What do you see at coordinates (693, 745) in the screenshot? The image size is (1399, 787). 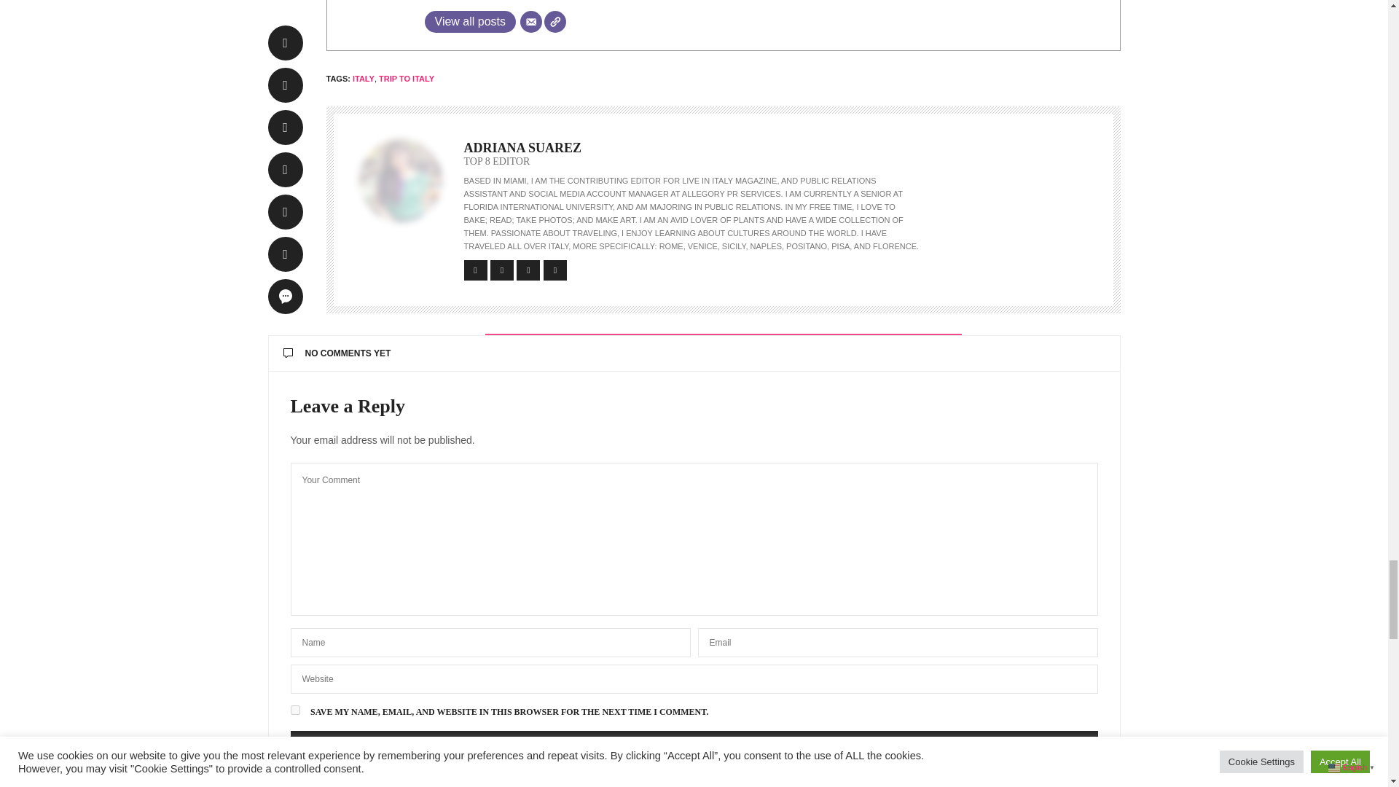 I see `Submit Comment` at bounding box center [693, 745].